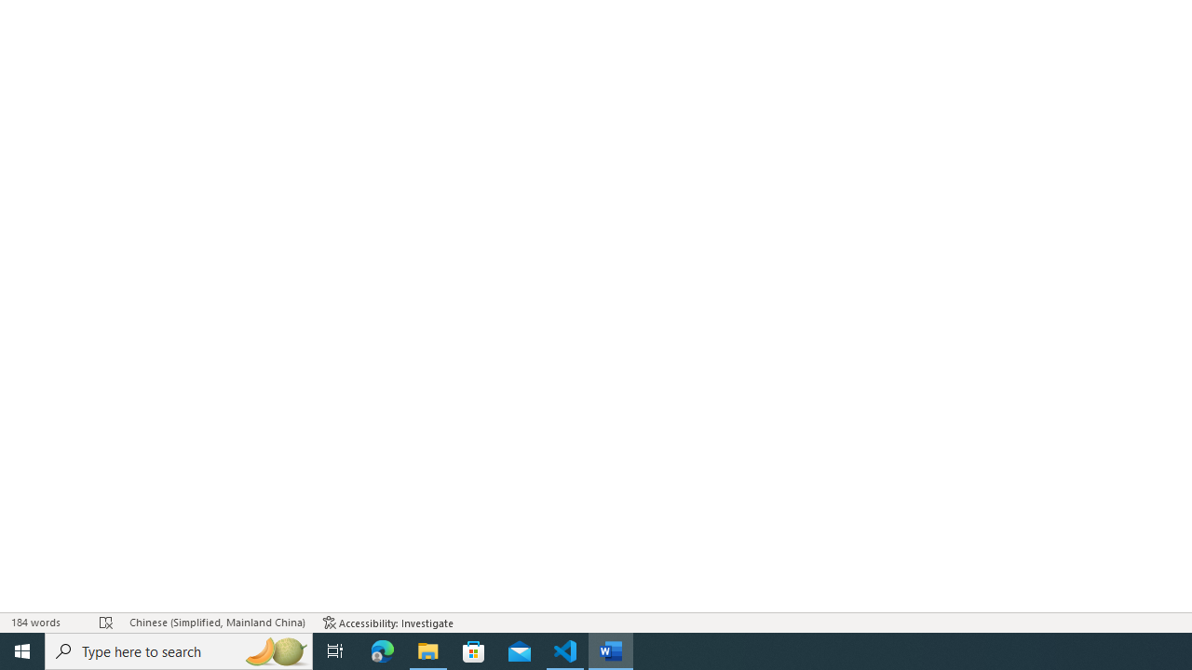 Image resolution: width=1192 pixels, height=670 pixels. I want to click on Word Count 184 words, so click(47, 622).